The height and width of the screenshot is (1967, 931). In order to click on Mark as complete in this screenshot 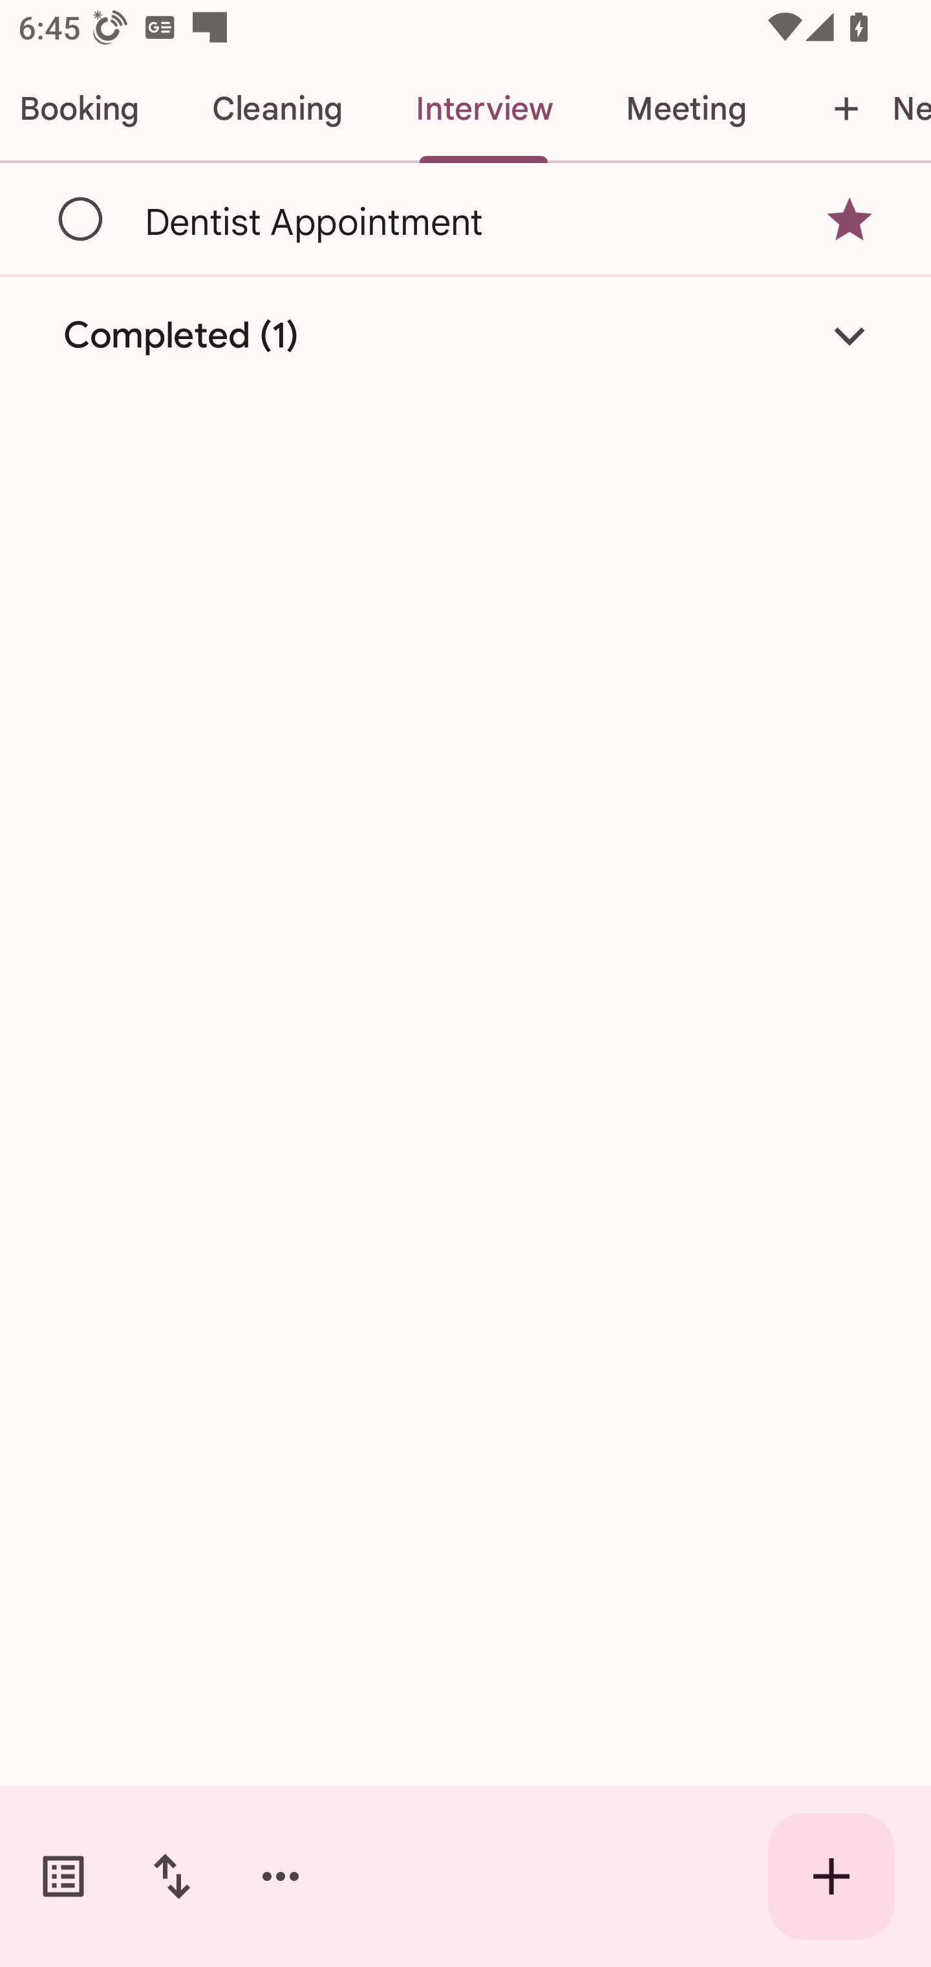, I will do `click(81, 220)`.